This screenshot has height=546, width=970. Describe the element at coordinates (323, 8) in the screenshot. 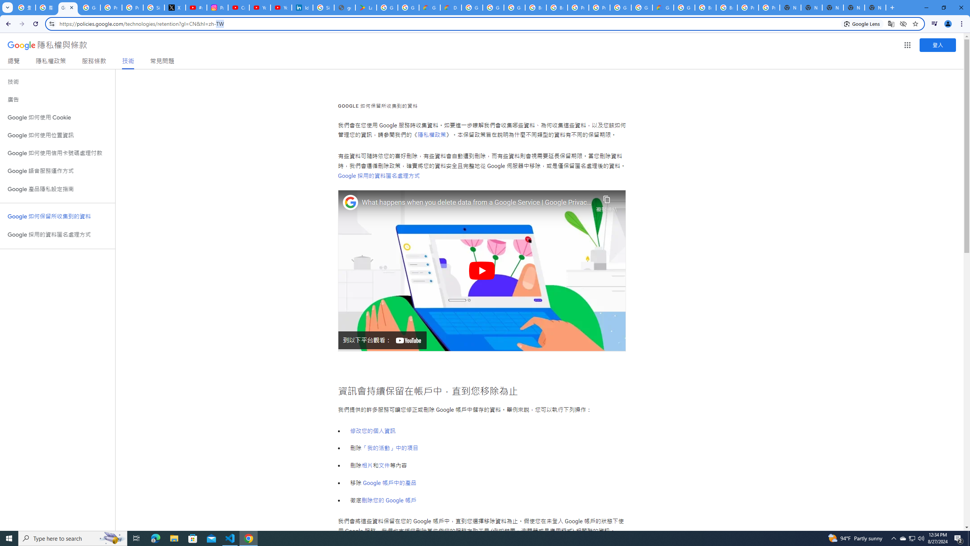

I see `Sign in - Google Accounts` at that location.